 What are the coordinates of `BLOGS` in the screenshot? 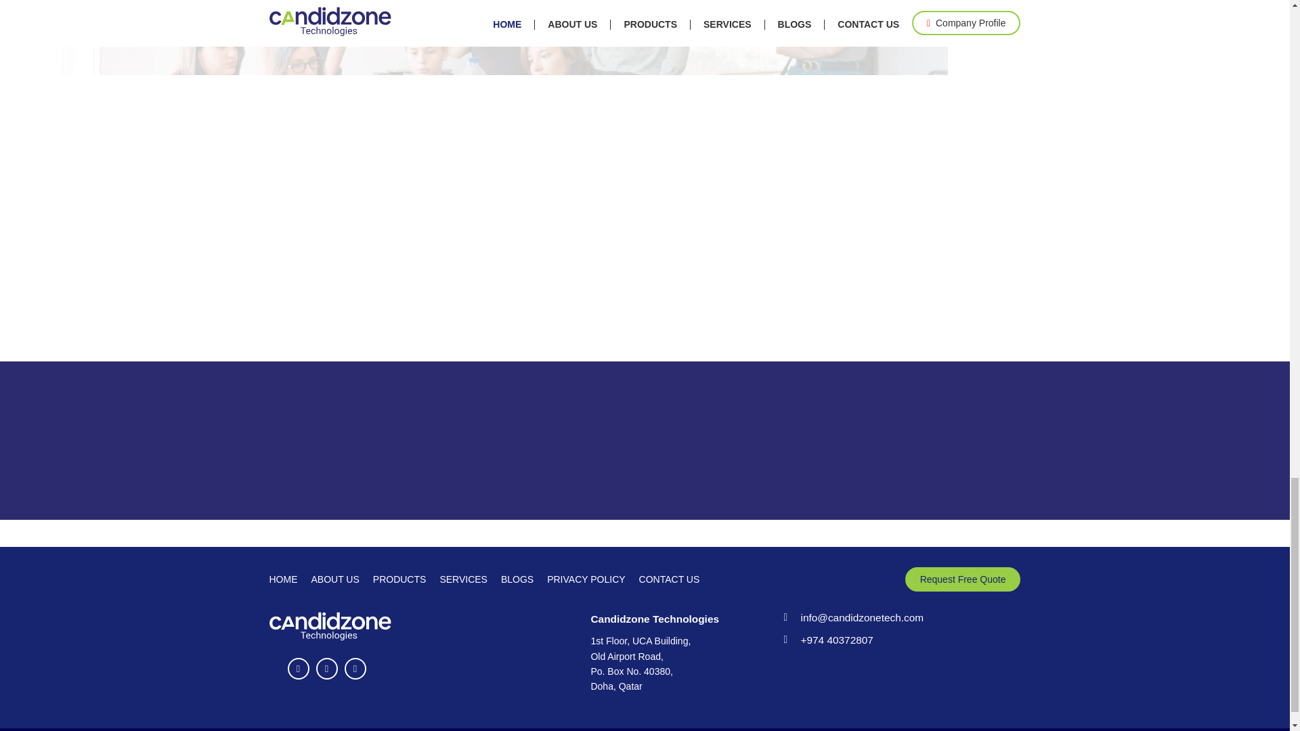 It's located at (517, 579).